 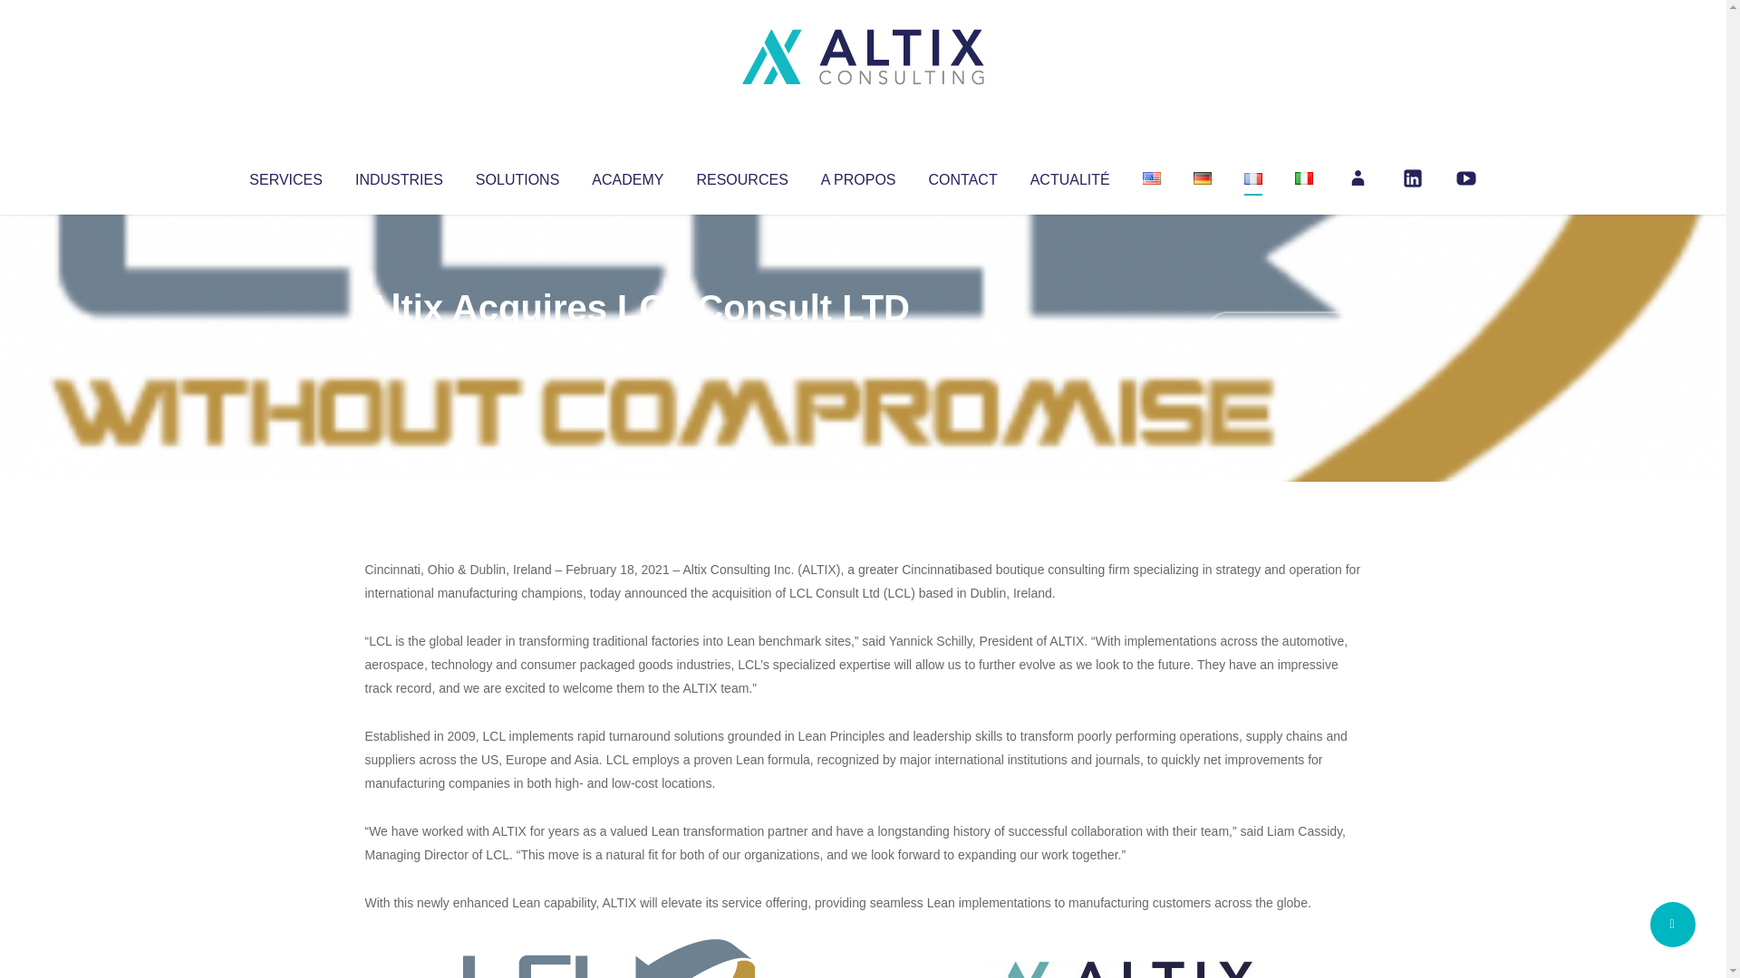 I want to click on No Comments, so click(x=1283, y=331).